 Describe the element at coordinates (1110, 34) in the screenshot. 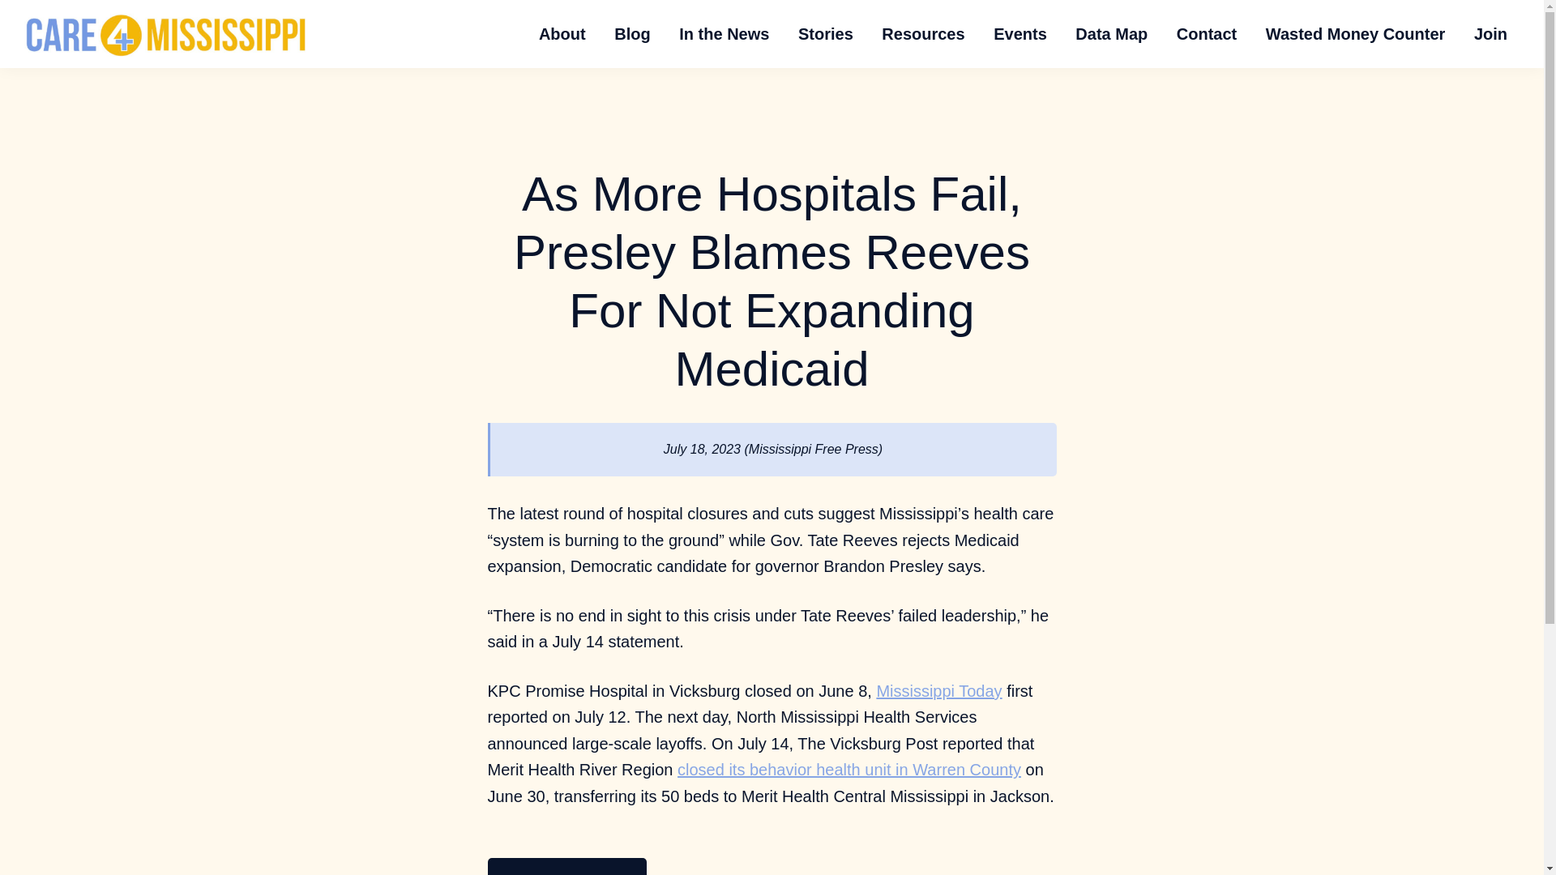

I see `Data Map` at that location.